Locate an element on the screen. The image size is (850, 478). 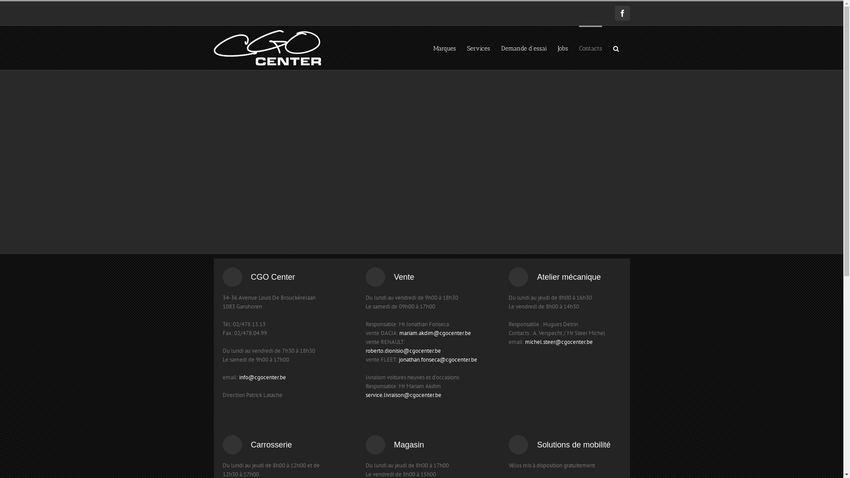
Services is located at coordinates (478, 48).